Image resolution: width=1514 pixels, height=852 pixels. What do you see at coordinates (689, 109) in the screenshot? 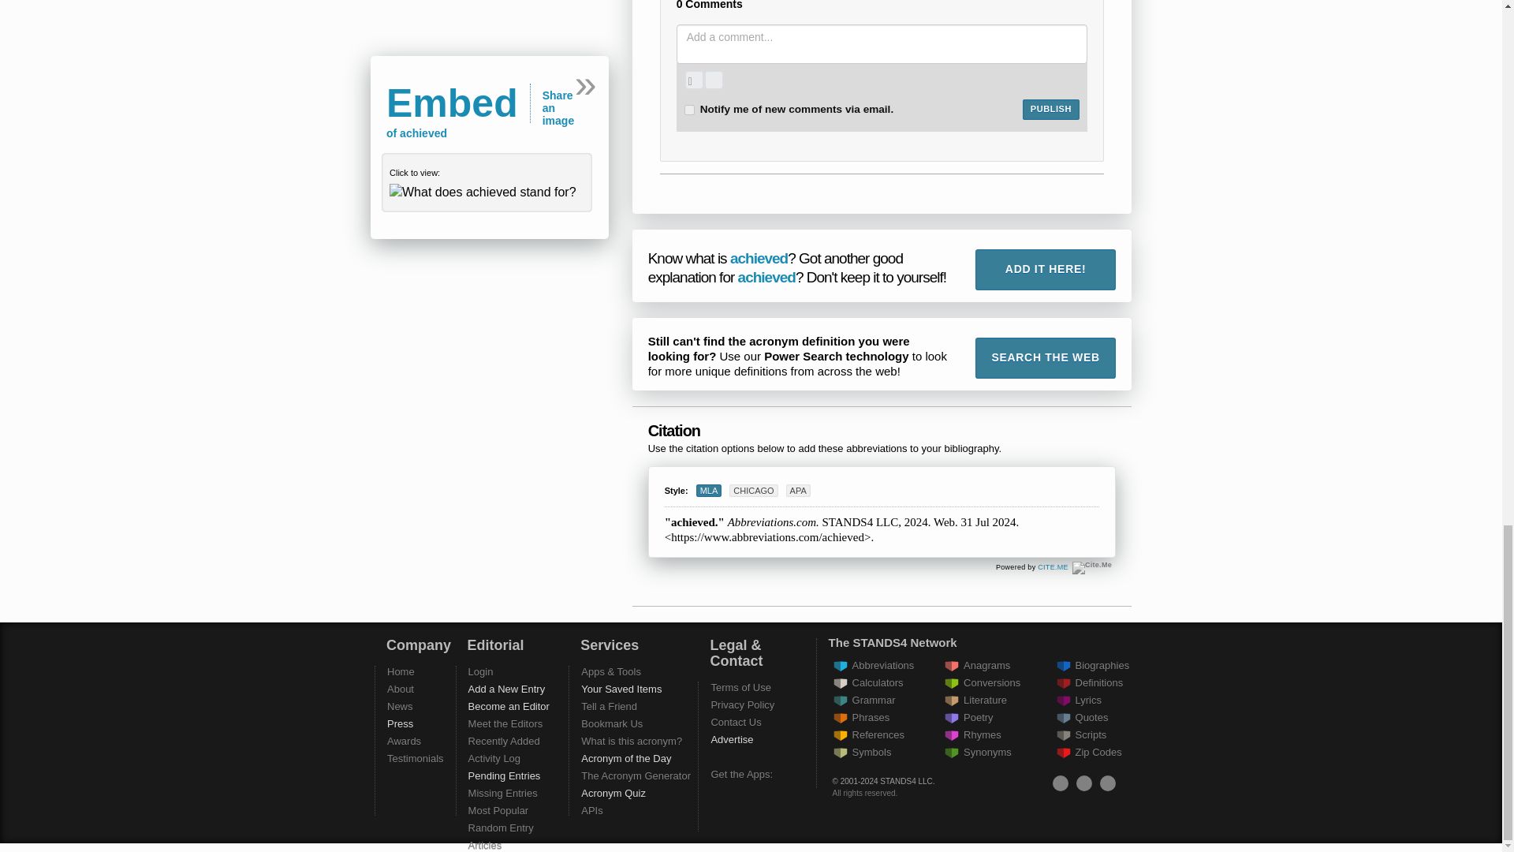
I see `on` at bounding box center [689, 109].